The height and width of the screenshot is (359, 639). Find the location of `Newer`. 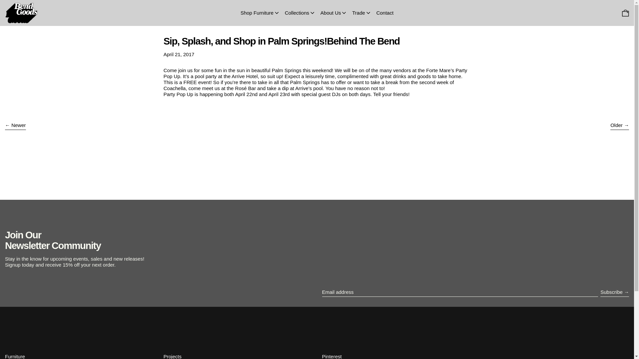

Newer is located at coordinates (15, 126).